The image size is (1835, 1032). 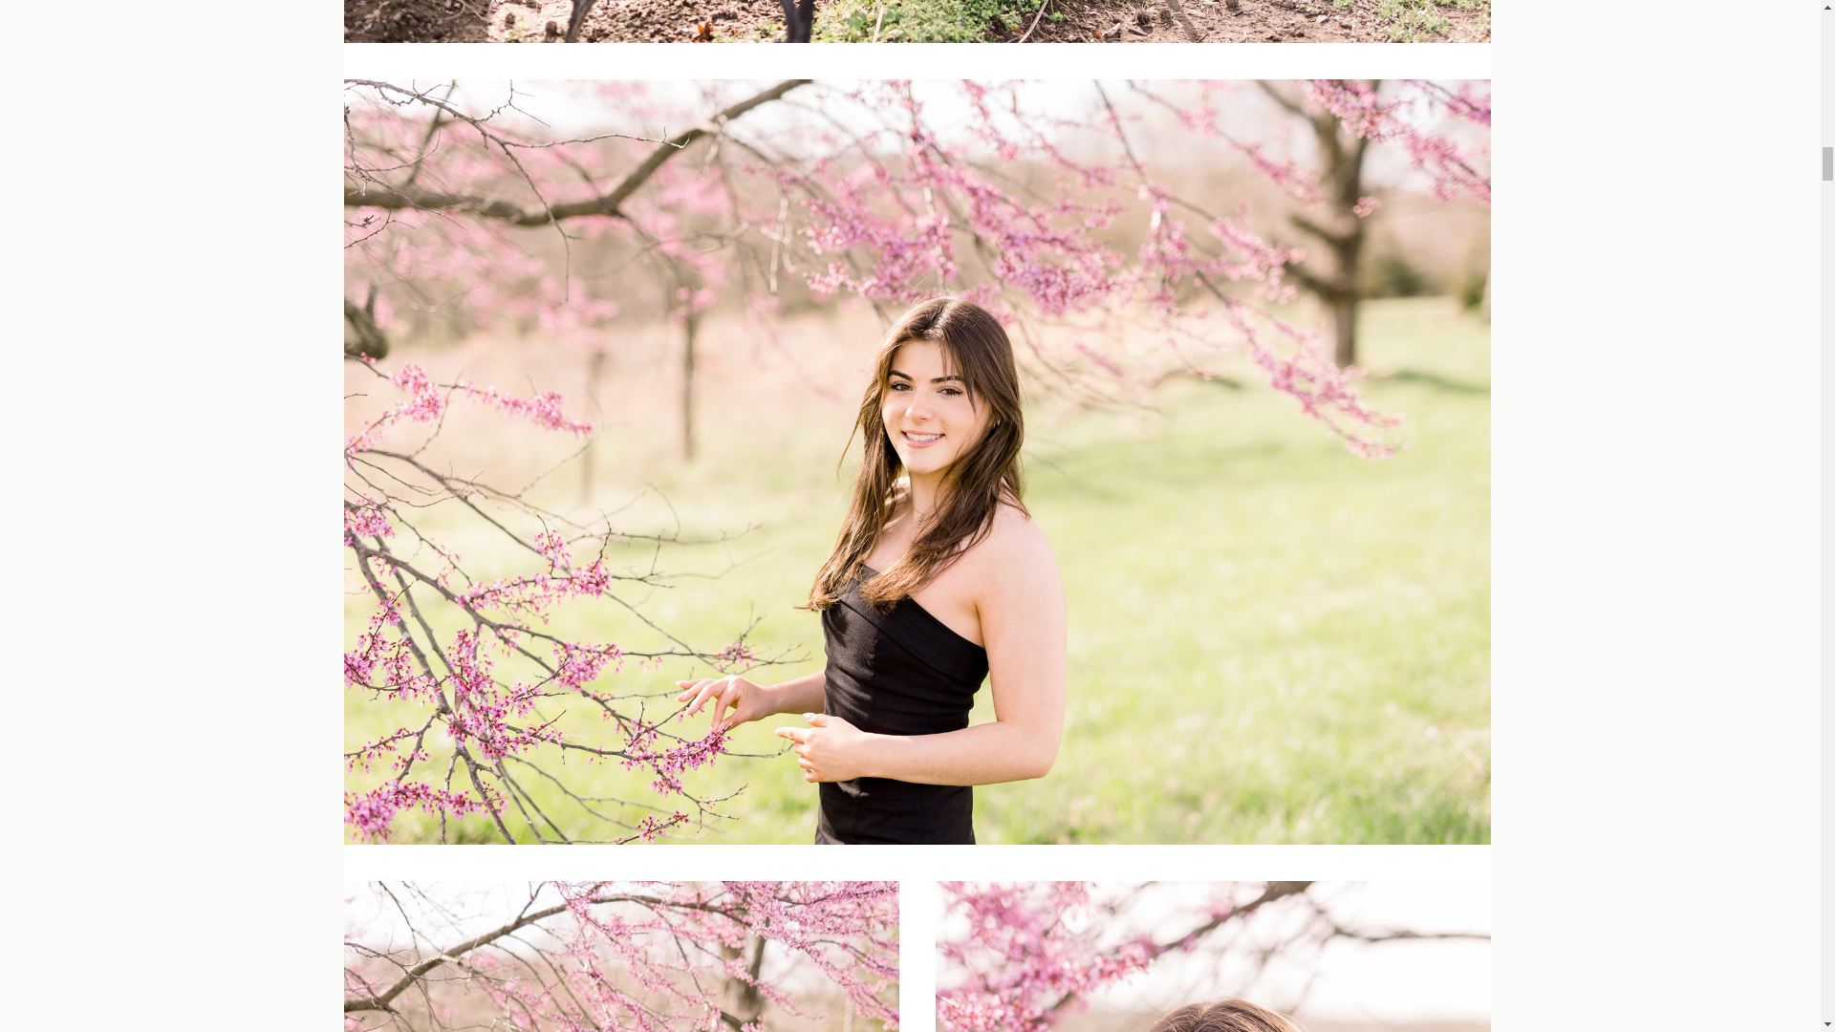 I want to click on Nashville Senior Photography, so click(x=1213, y=957).